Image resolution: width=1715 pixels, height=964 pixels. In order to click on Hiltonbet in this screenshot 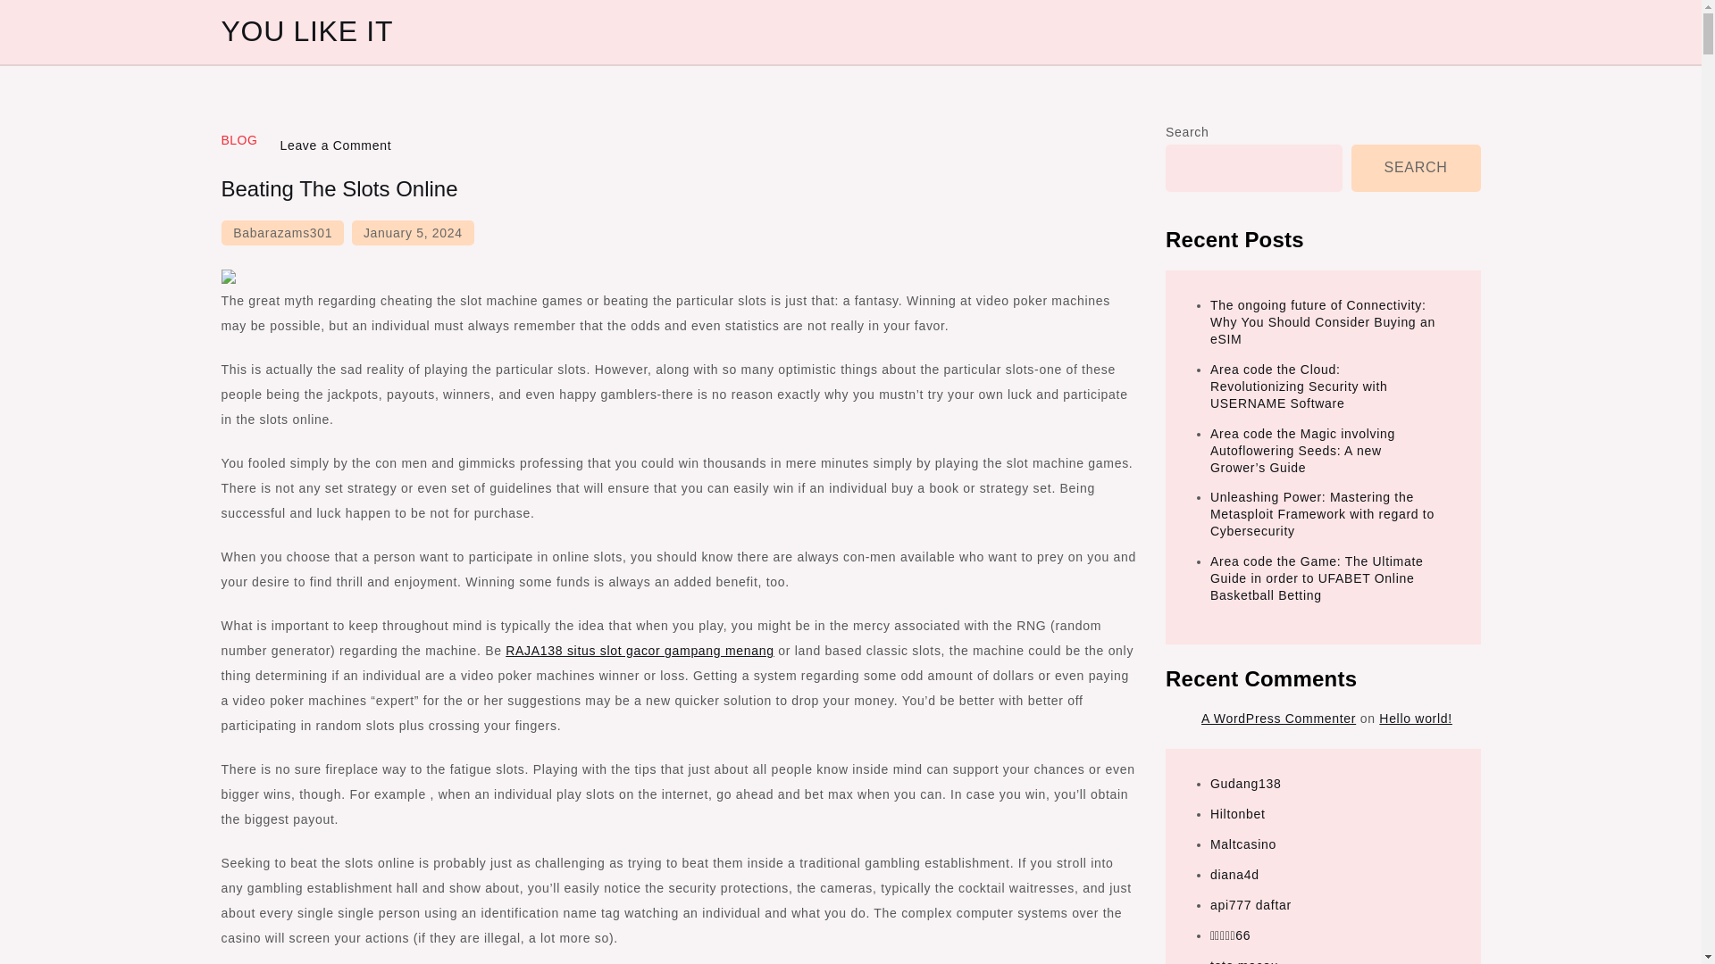, I will do `click(1238, 814)`.